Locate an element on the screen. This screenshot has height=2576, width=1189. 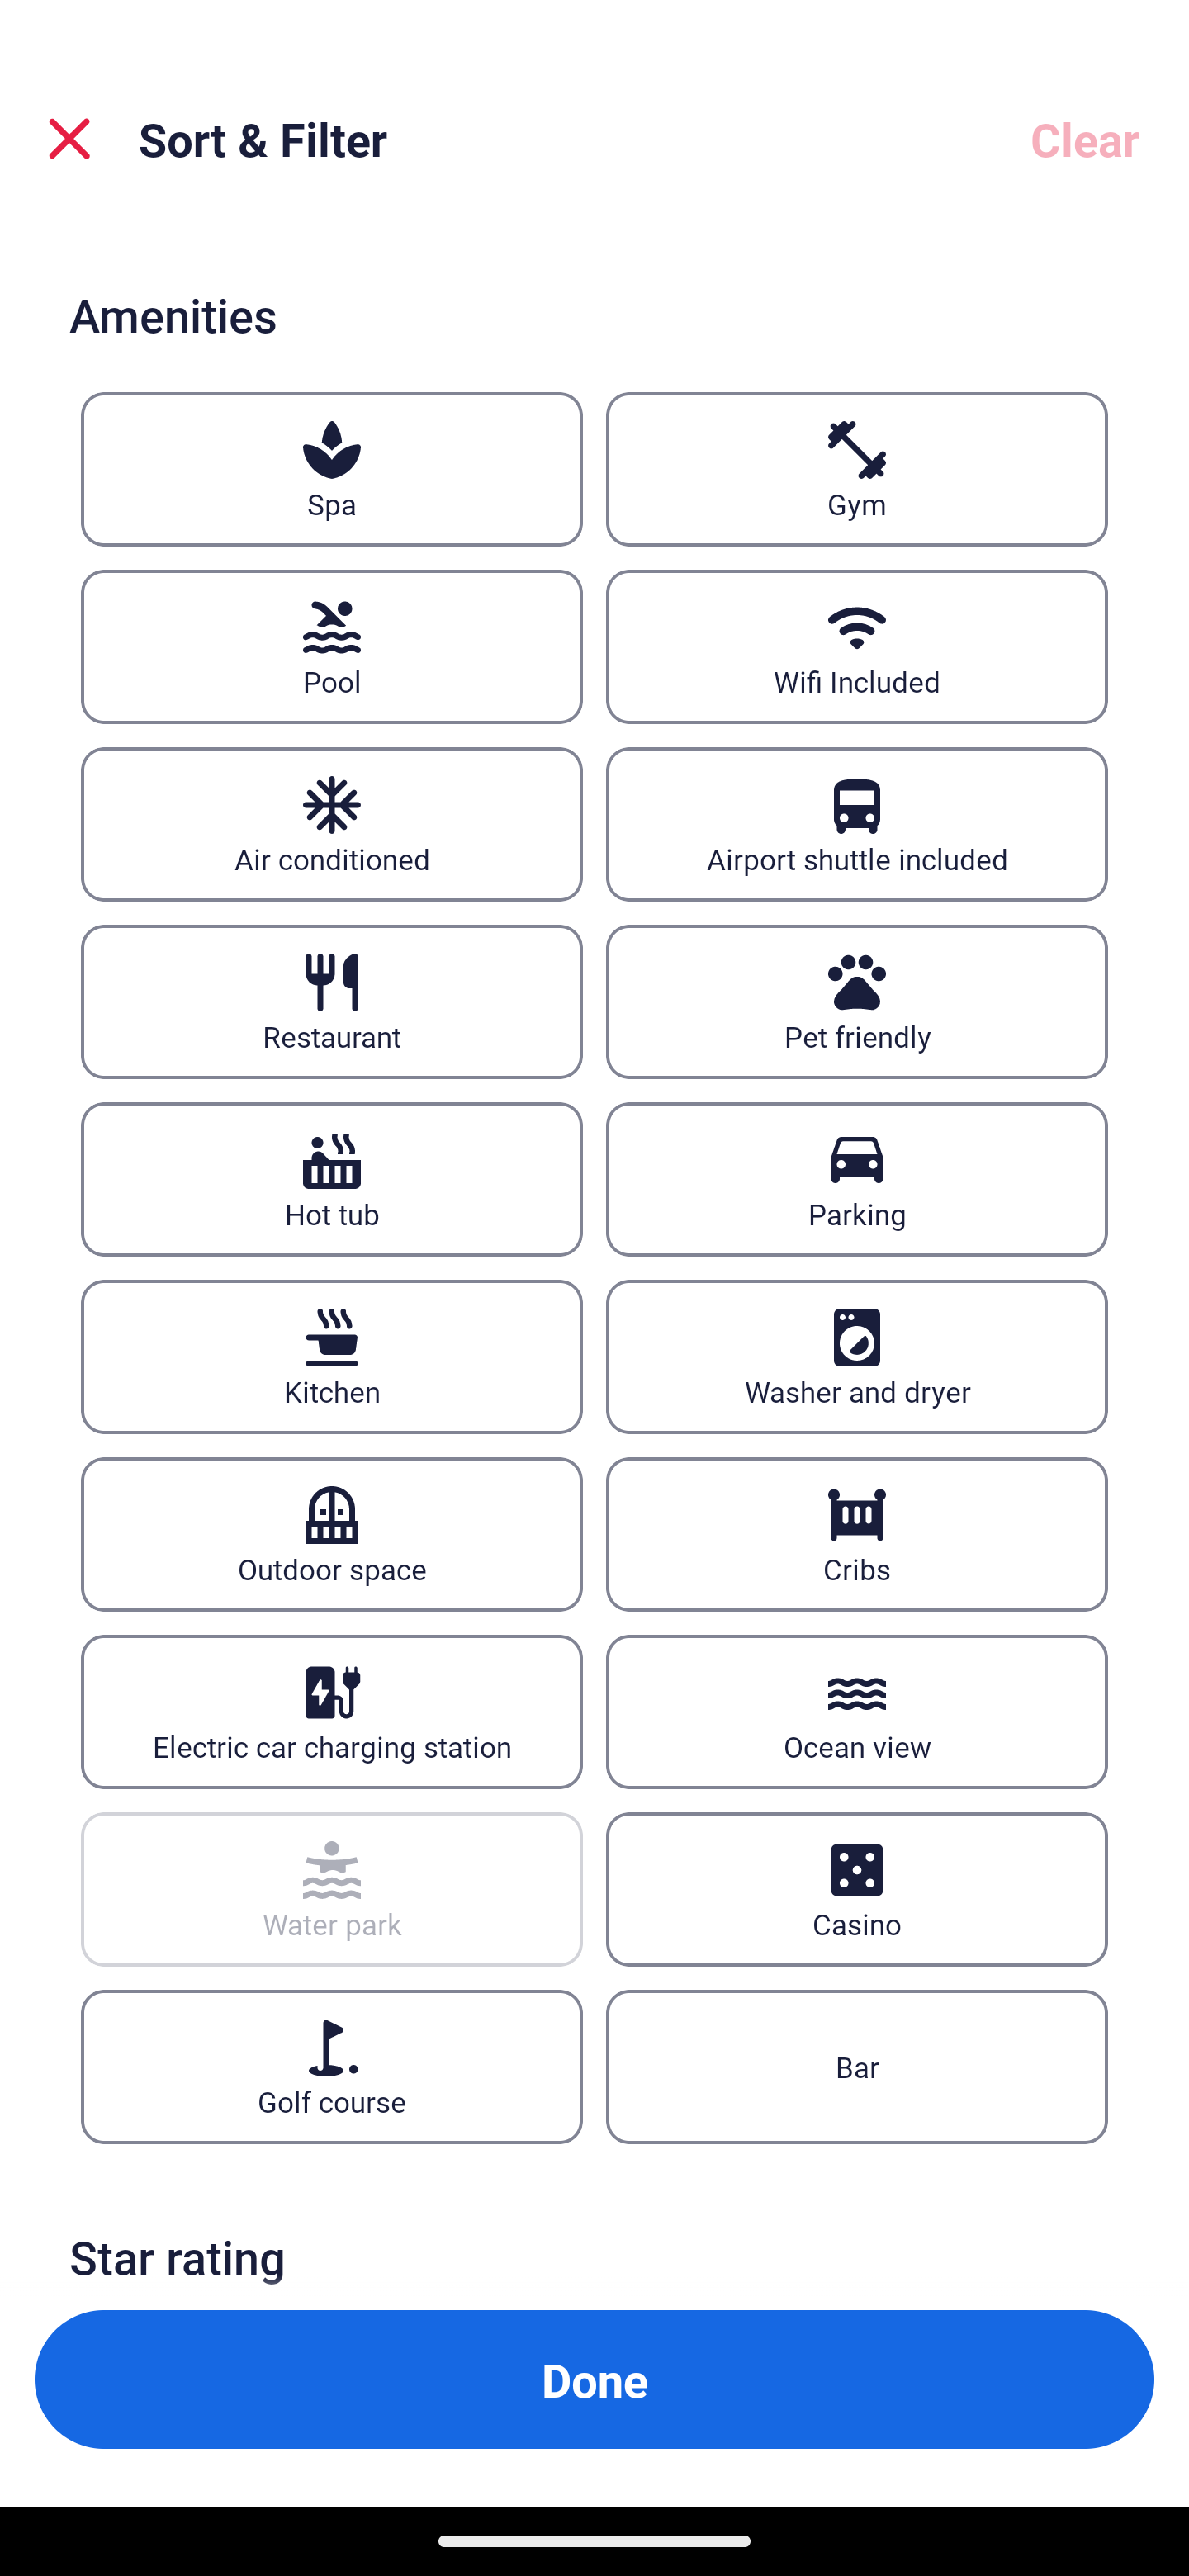
Water park is located at coordinates (331, 1889).